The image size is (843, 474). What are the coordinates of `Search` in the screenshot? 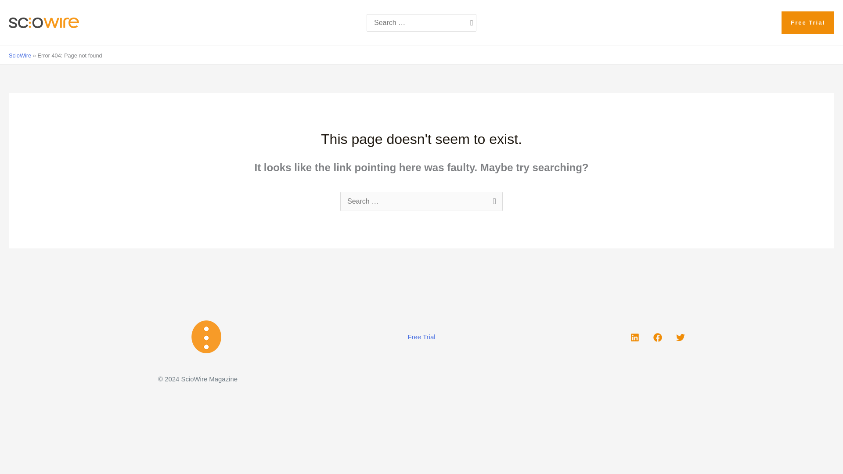 It's located at (493, 202).